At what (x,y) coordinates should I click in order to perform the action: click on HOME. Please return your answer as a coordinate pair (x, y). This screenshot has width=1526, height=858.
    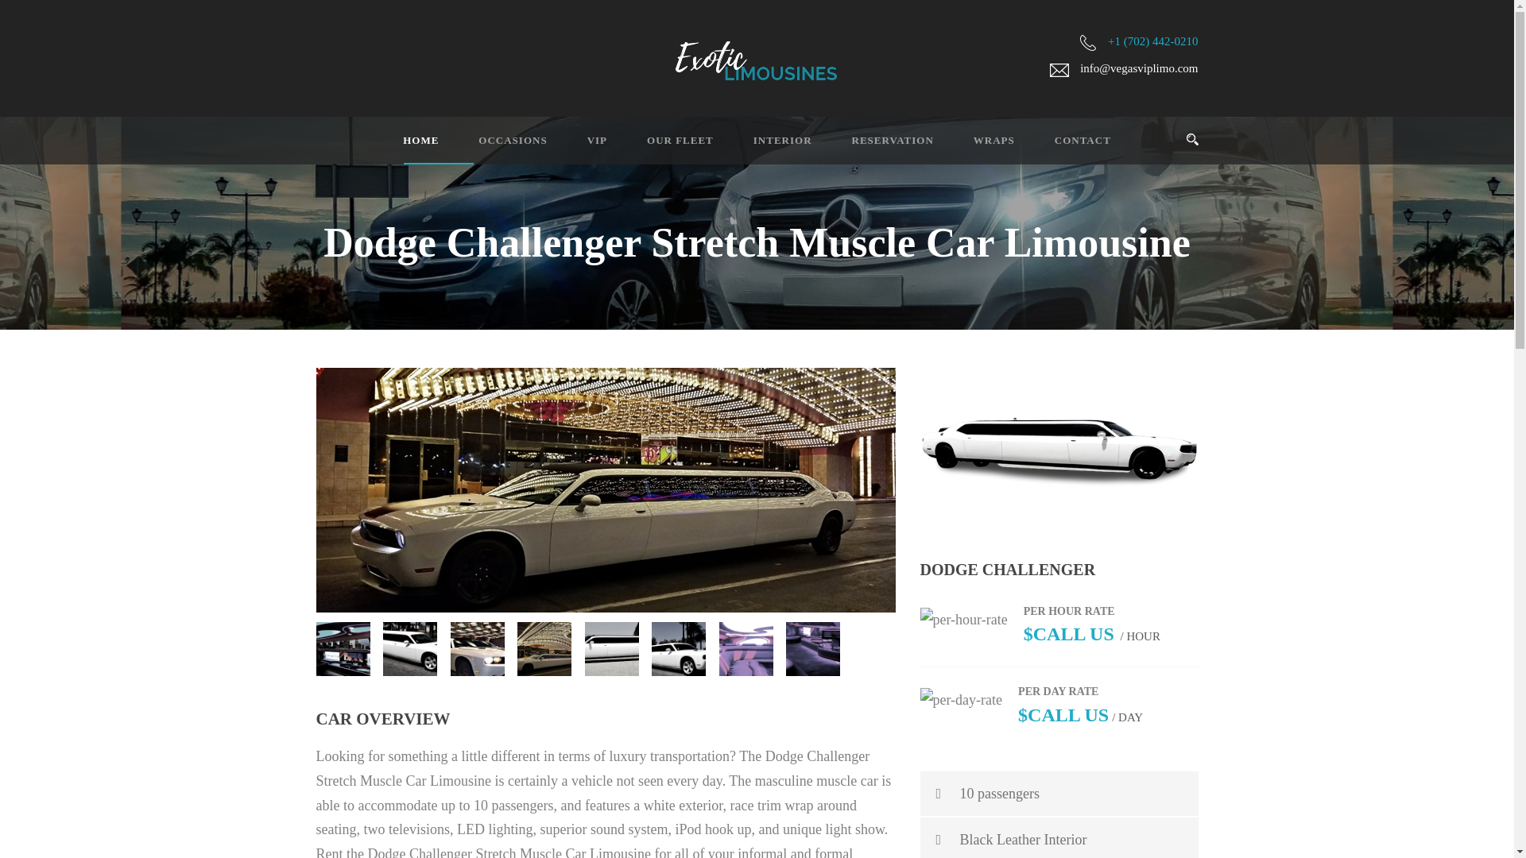
    Looking at the image, I should click on (412, 148).